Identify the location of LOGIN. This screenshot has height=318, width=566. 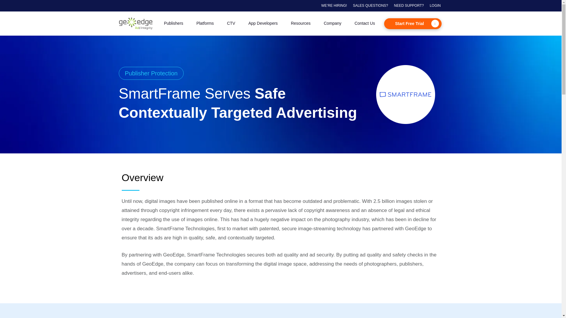
(435, 6).